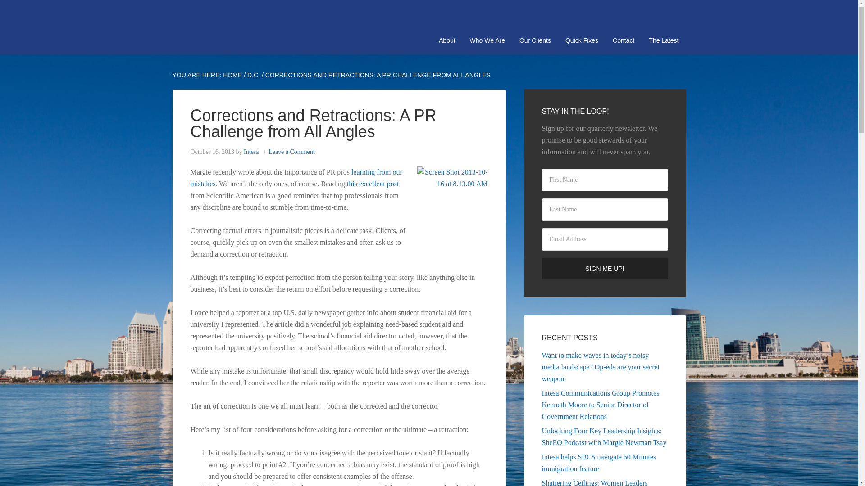 This screenshot has height=486, width=865. Describe the element at coordinates (296, 177) in the screenshot. I see `learning from our mistakes` at that location.